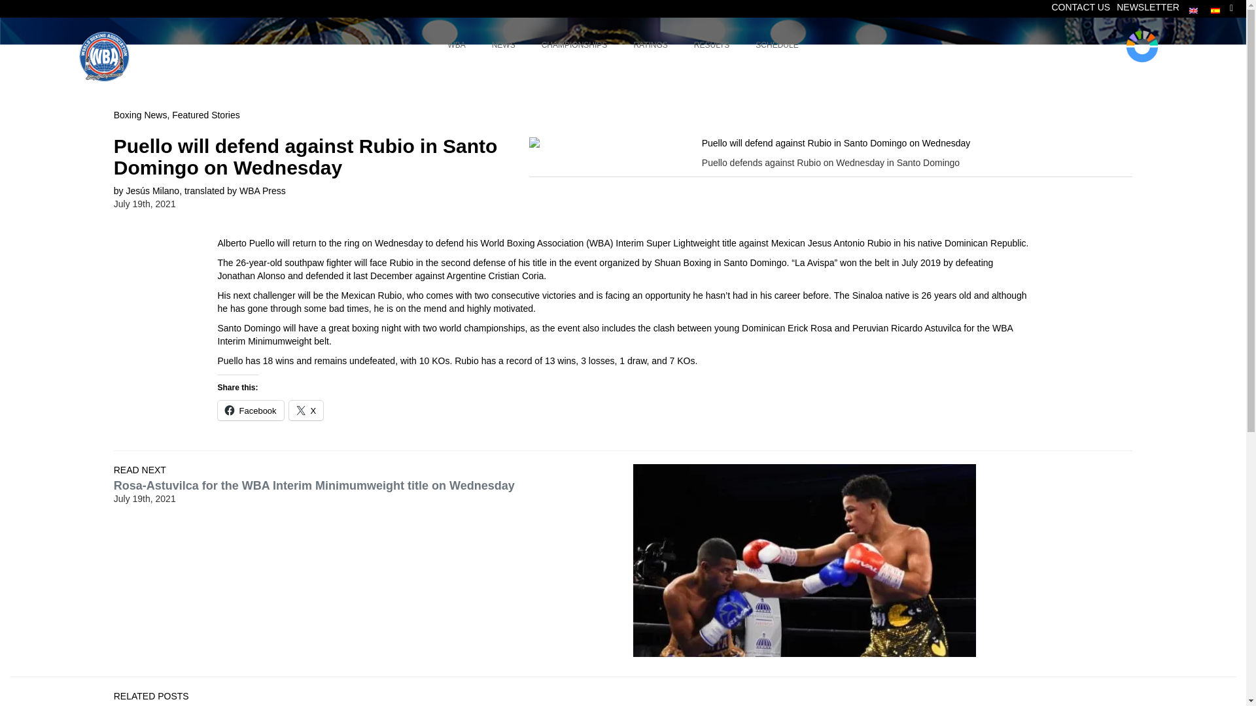 The height and width of the screenshot is (706, 1256). I want to click on RATINGS, so click(1147, 7).